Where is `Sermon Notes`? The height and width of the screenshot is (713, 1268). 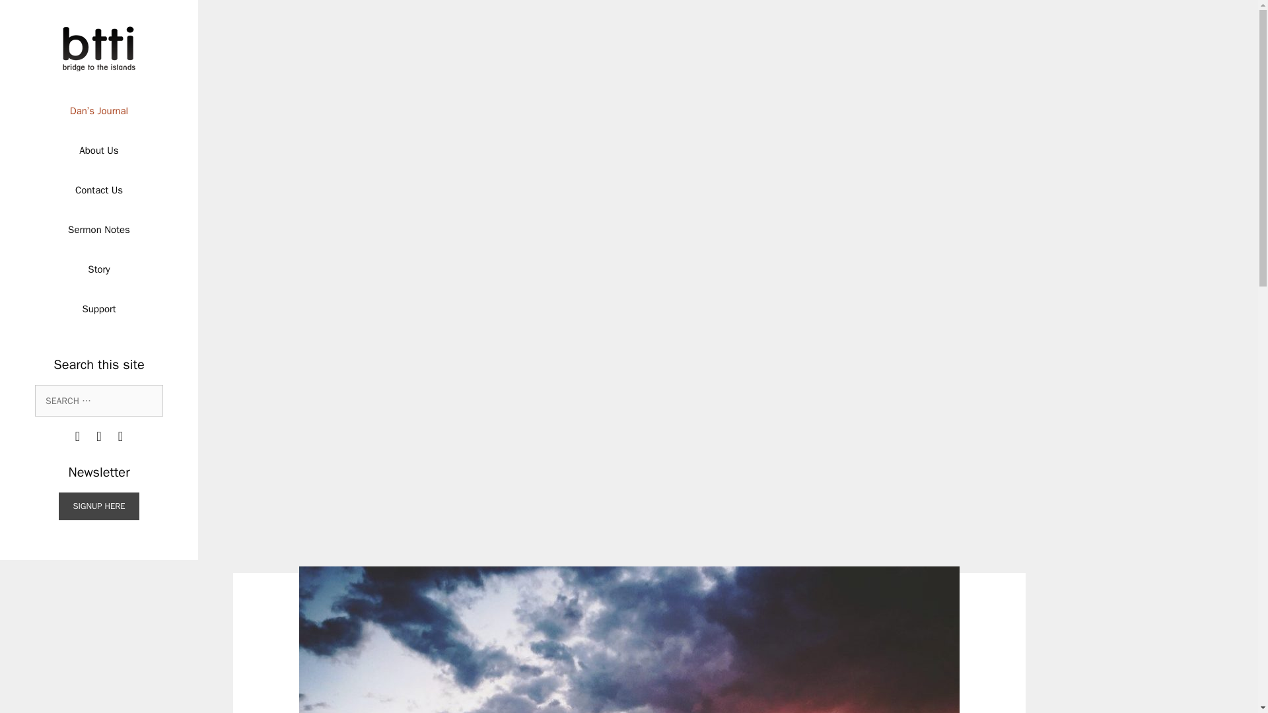 Sermon Notes is located at coordinates (98, 230).